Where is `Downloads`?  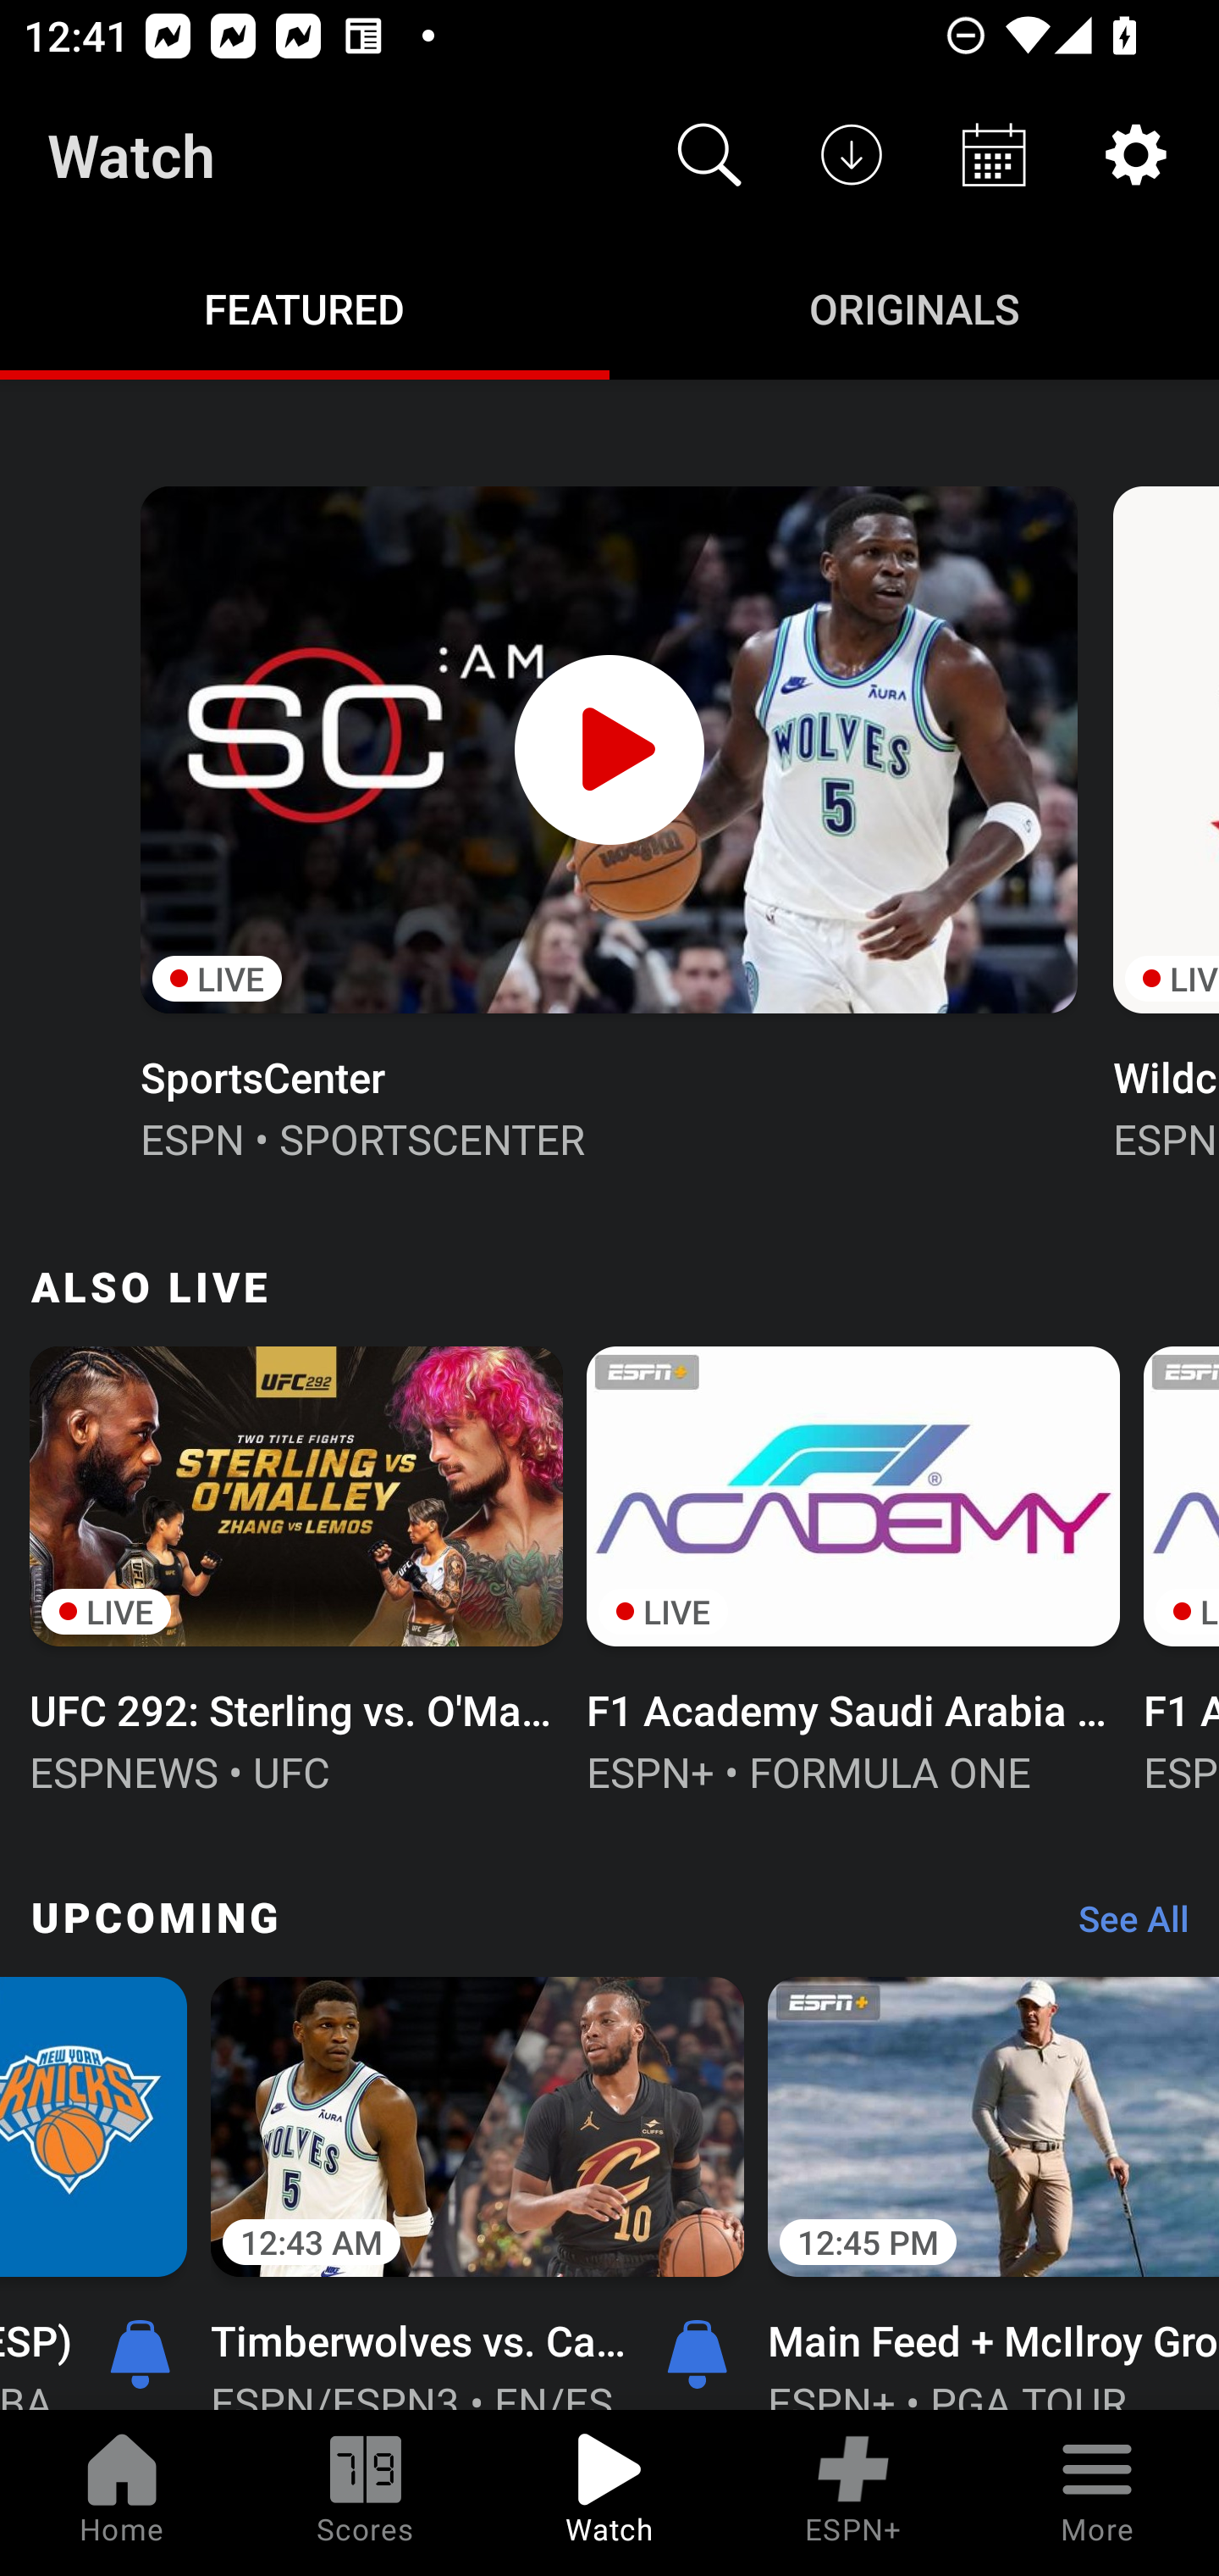
Downloads is located at coordinates (852, 154).